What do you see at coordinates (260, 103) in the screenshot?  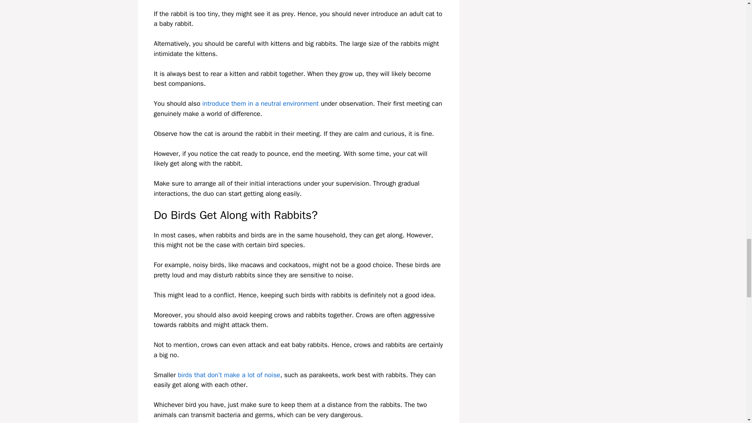 I see `introduce them in a neutral environment` at bounding box center [260, 103].